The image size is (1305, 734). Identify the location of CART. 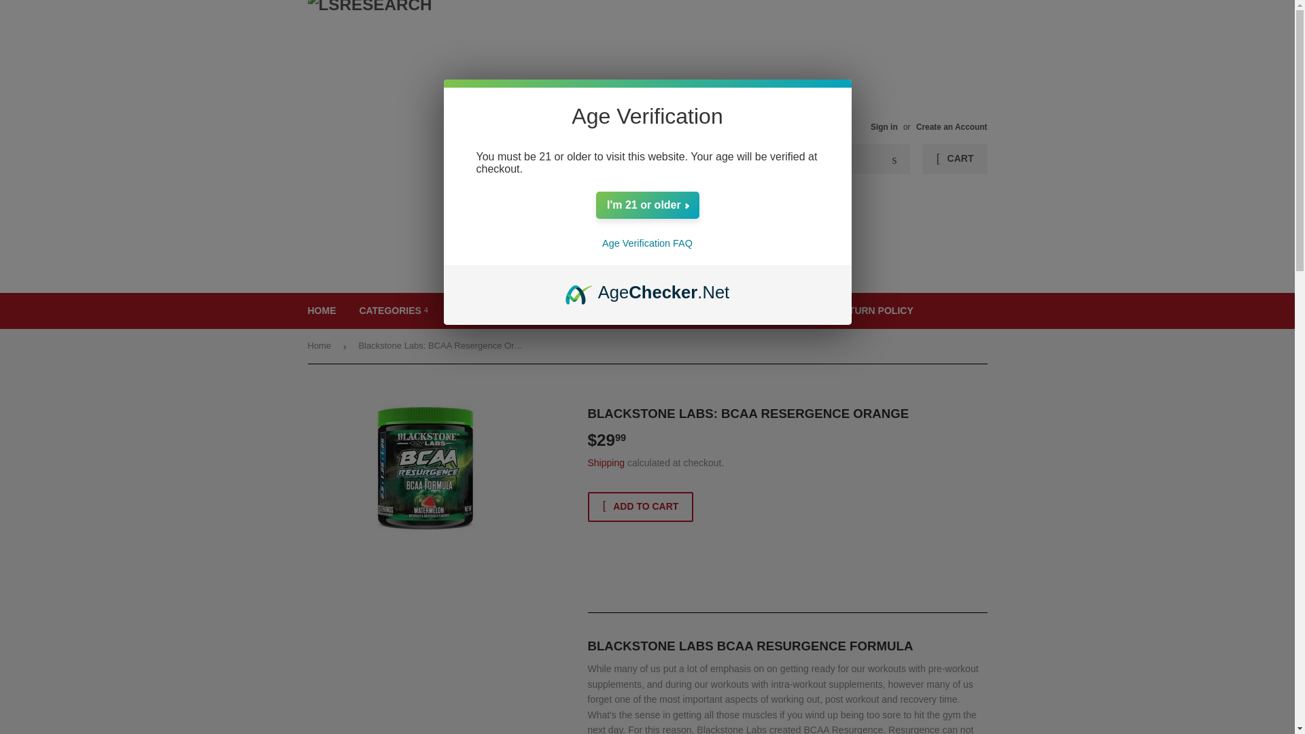
(954, 158).